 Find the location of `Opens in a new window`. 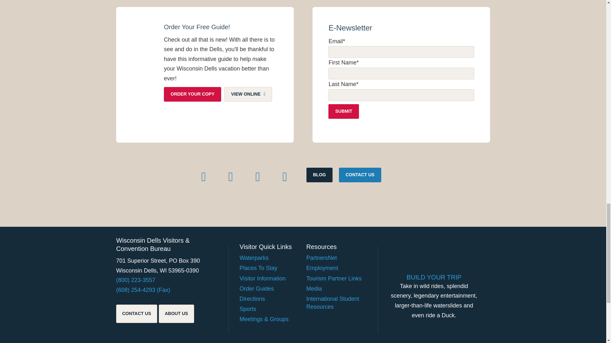

Opens in a new window is located at coordinates (285, 177).